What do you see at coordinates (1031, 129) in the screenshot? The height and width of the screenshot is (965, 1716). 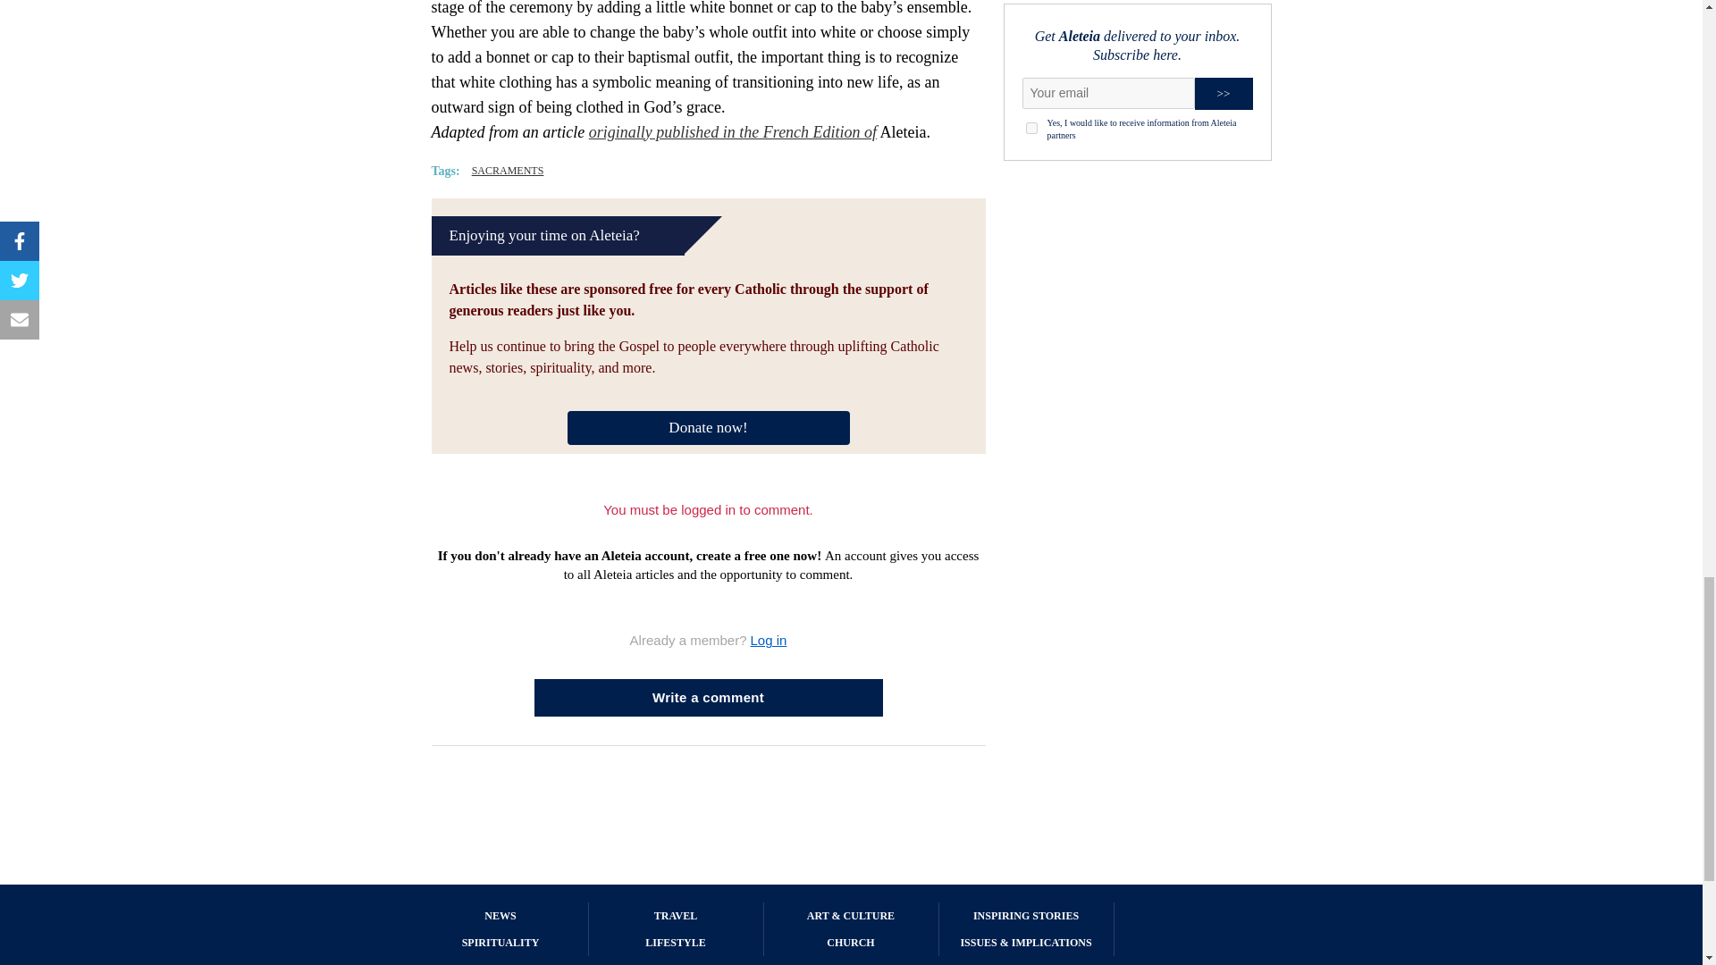 I see `1` at bounding box center [1031, 129].